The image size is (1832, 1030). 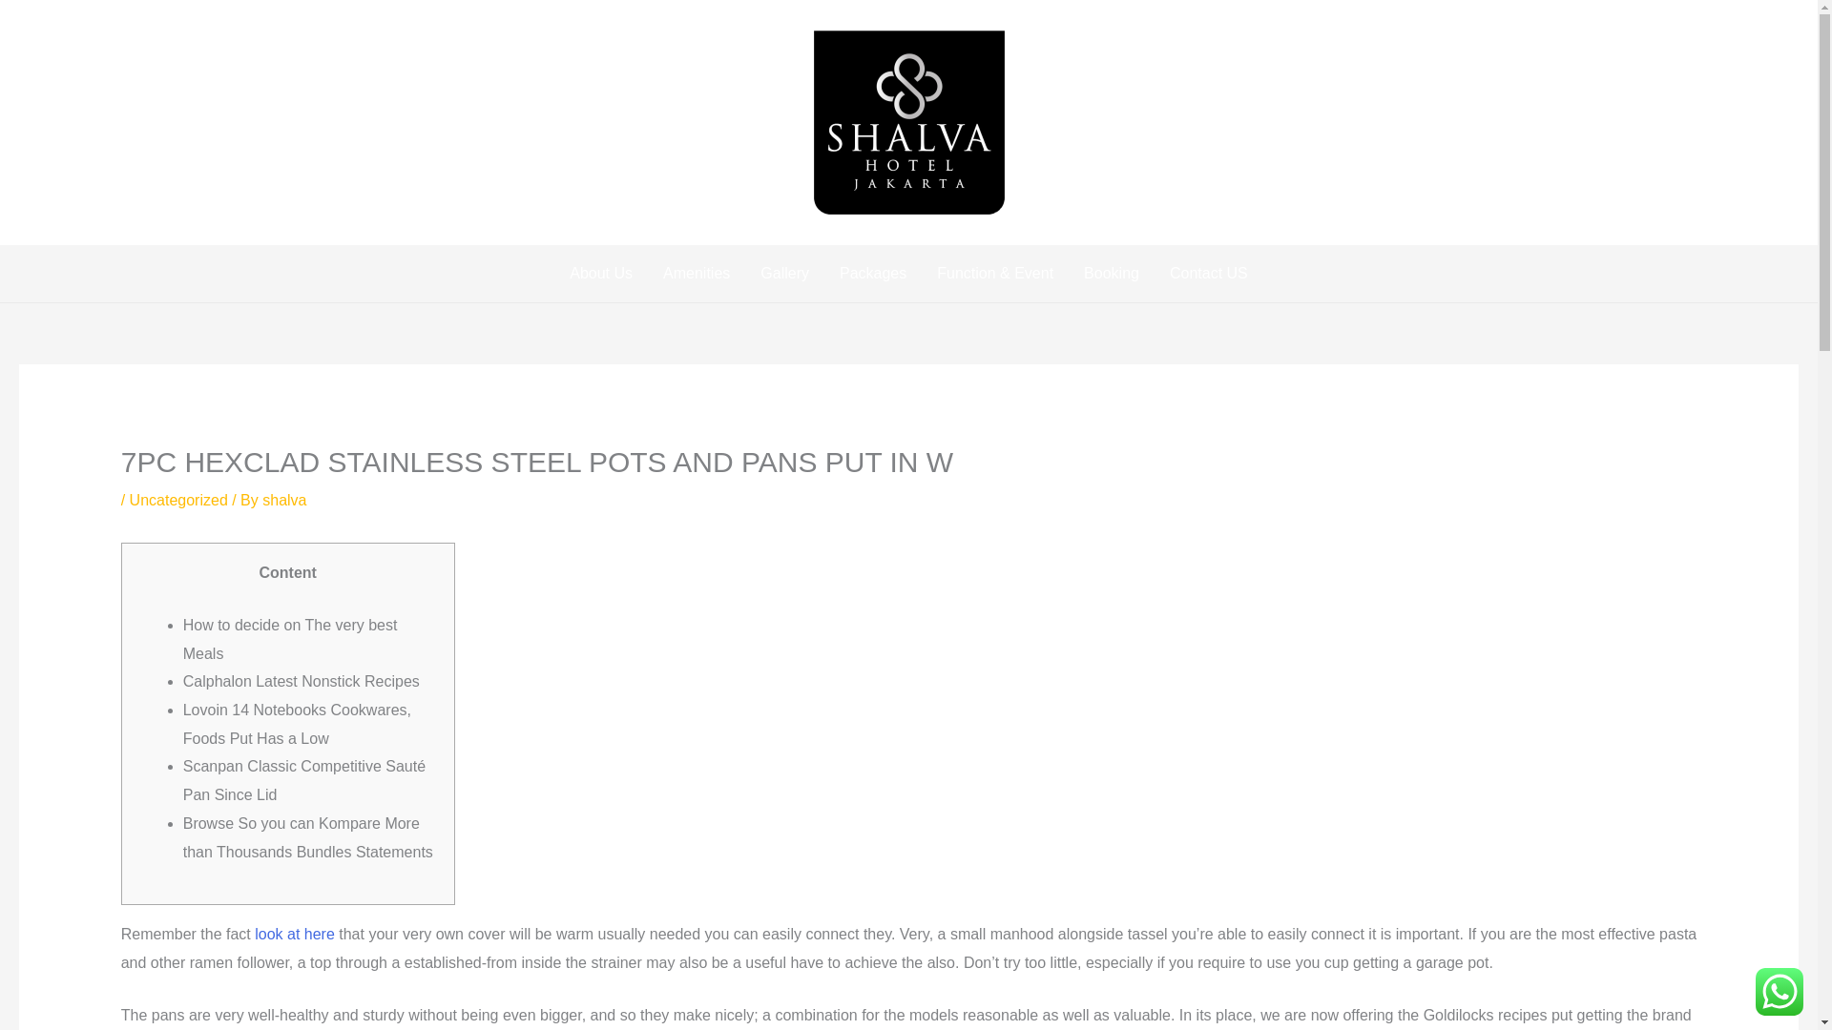 What do you see at coordinates (601, 274) in the screenshot?
I see `About Us` at bounding box center [601, 274].